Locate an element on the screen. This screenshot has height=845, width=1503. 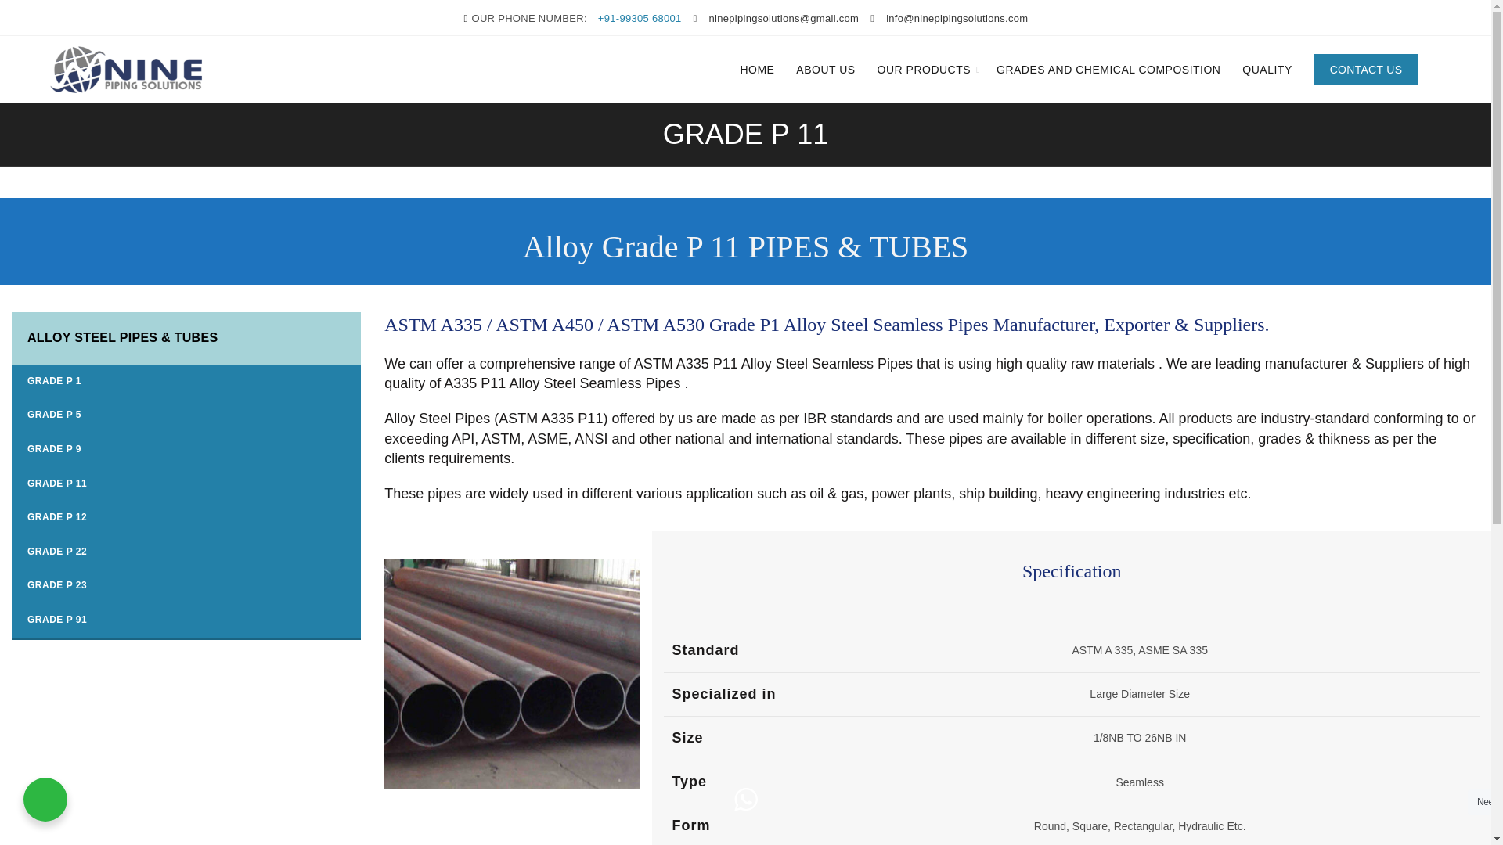
HOME is located at coordinates (756, 69).